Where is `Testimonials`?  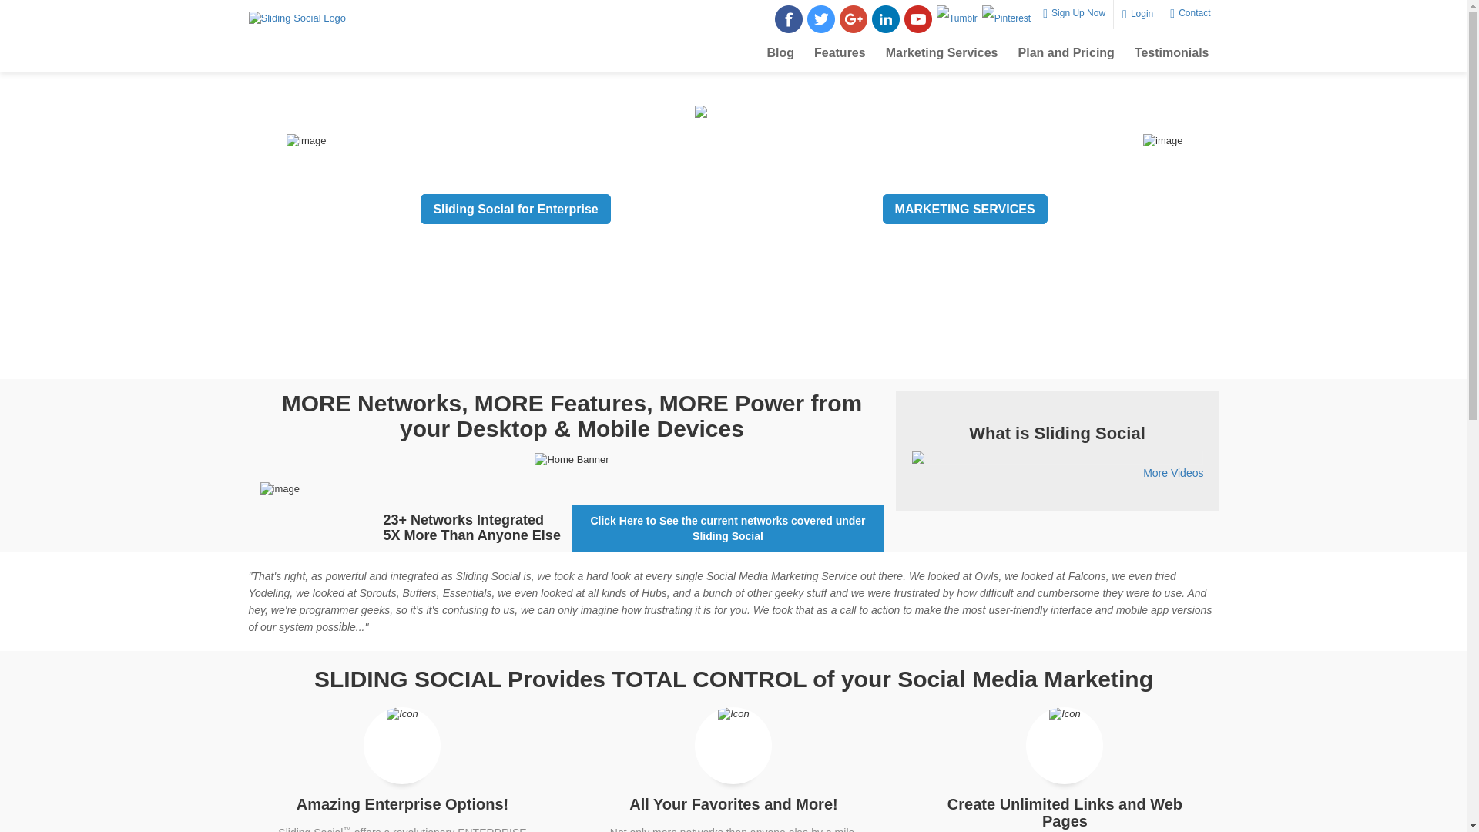 Testimonials is located at coordinates (1171, 52).